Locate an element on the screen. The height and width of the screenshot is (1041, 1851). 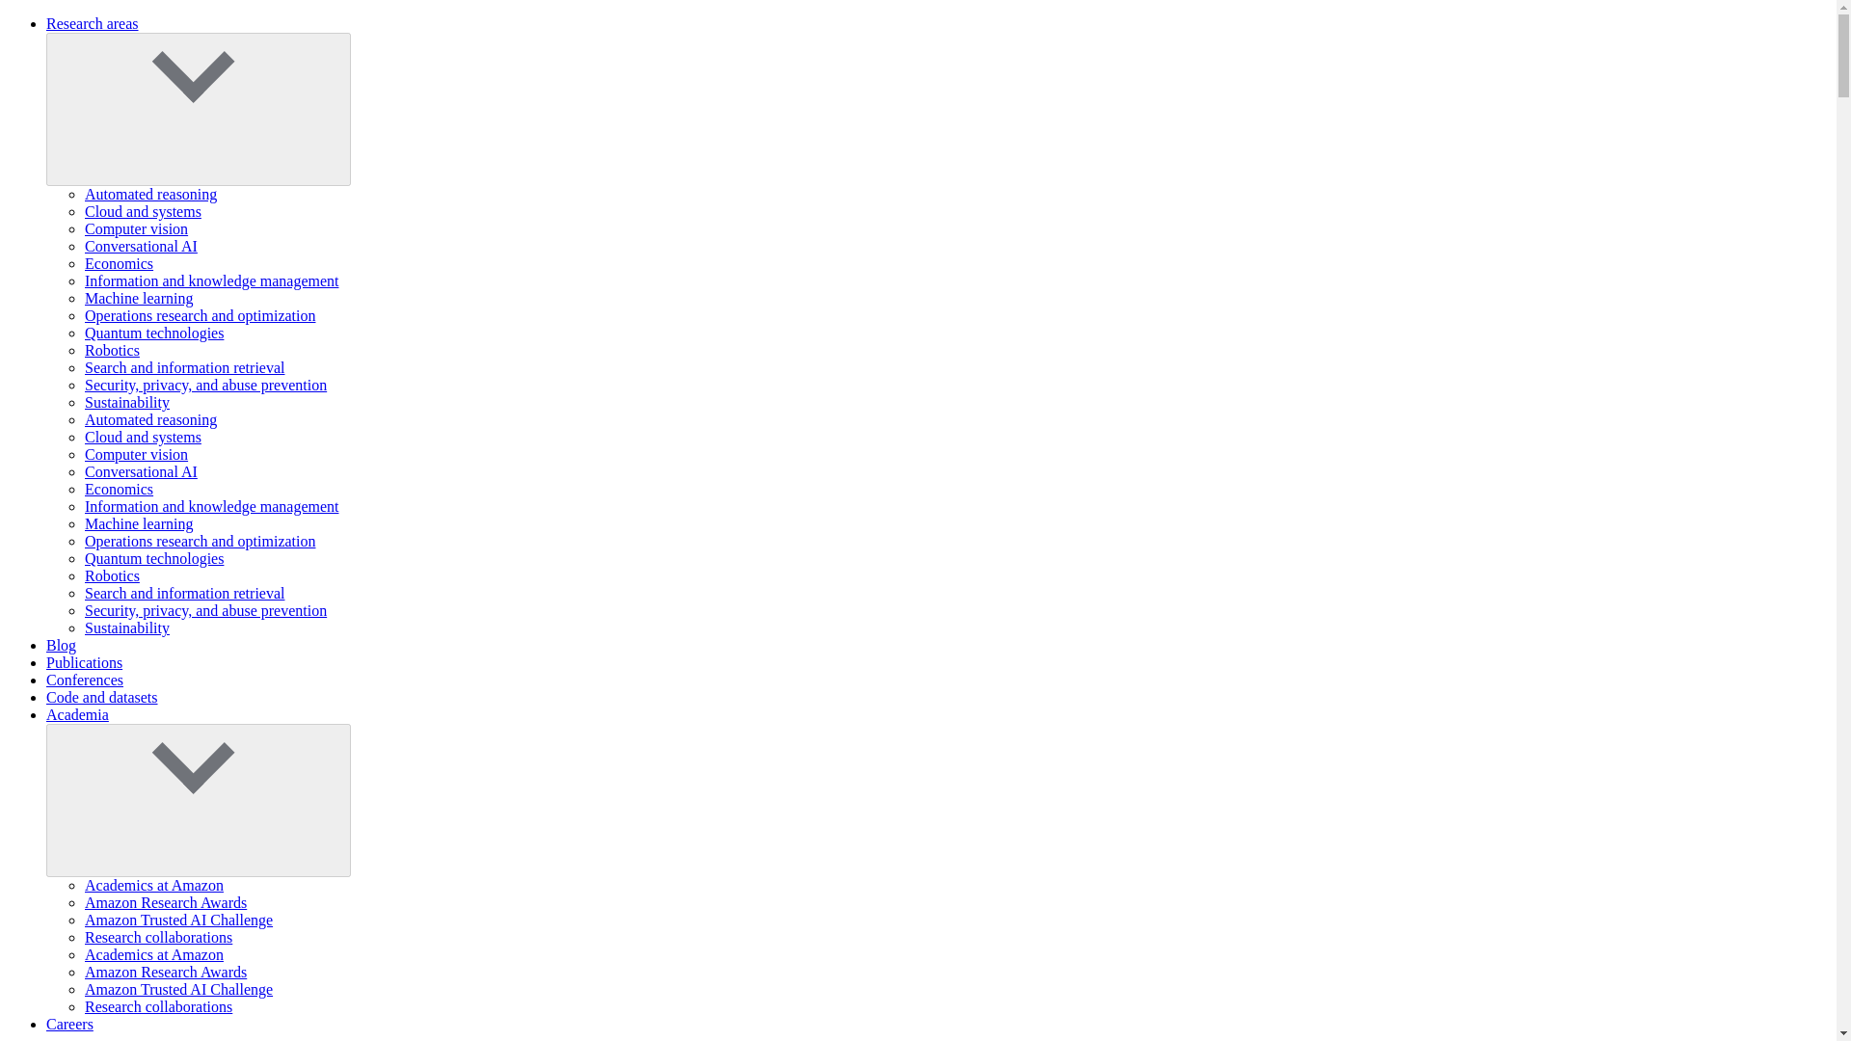
Academics at Amazon is located at coordinates (154, 885).